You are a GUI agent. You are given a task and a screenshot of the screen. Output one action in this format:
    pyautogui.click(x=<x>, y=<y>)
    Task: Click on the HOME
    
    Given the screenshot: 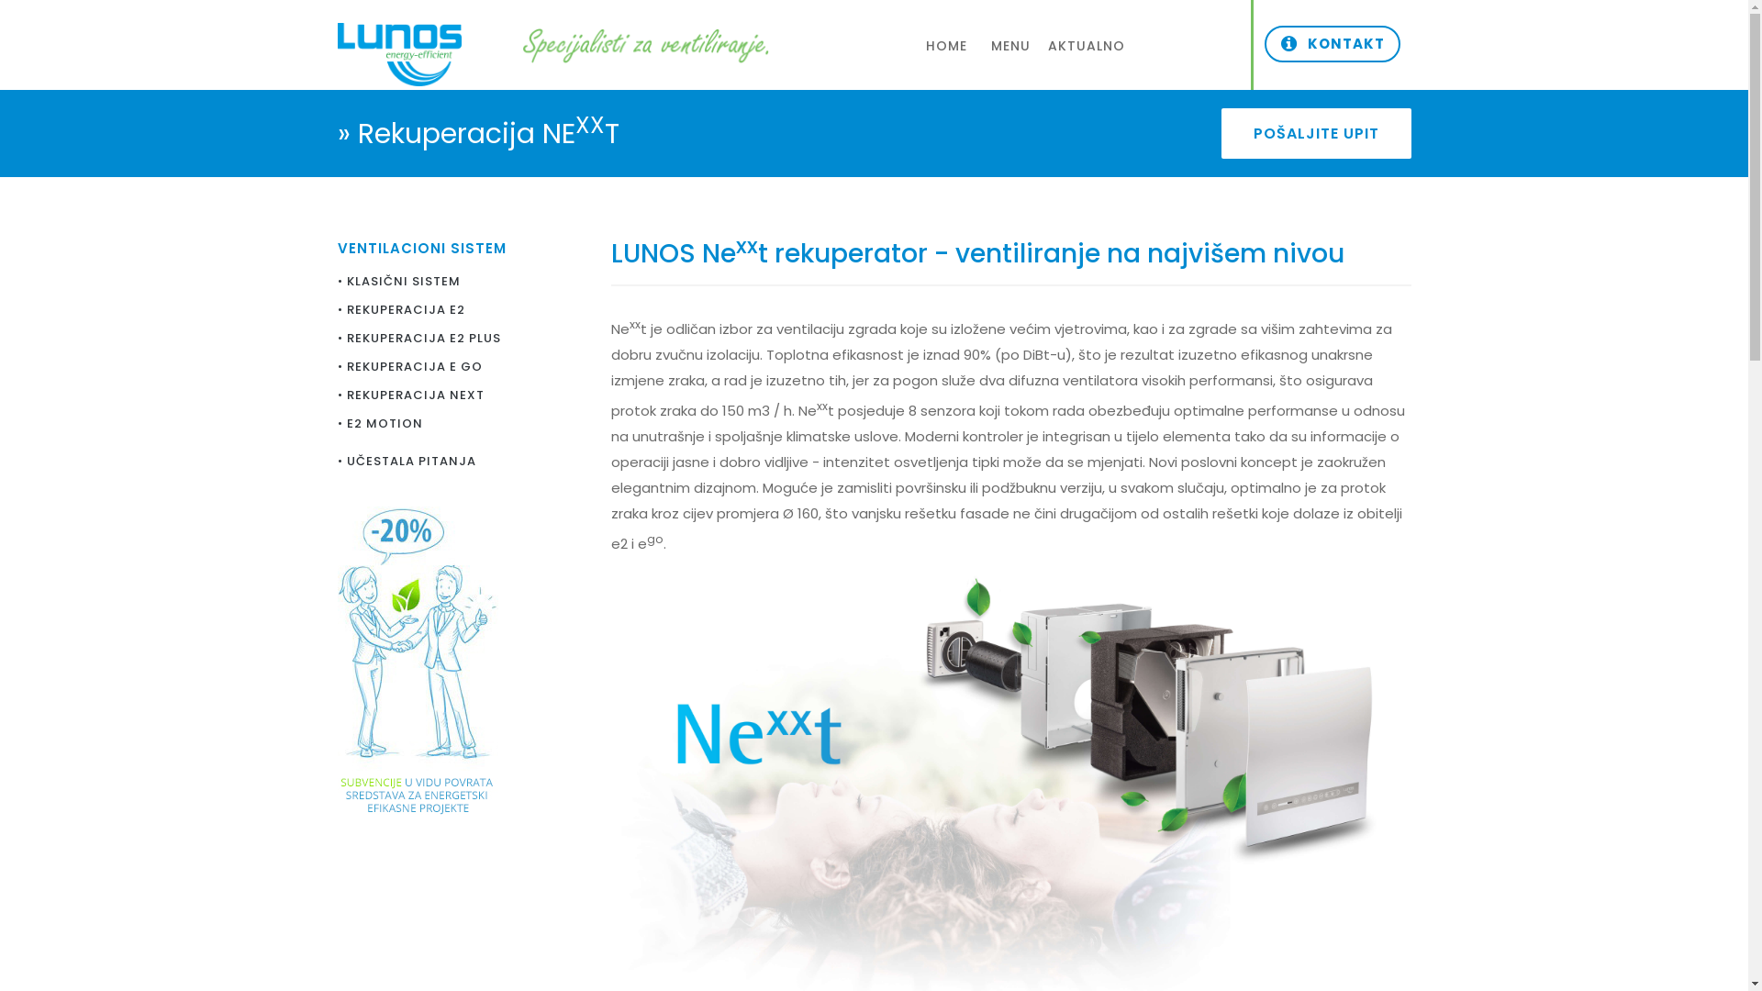 What is the action you would take?
    pyautogui.click(x=947, y=41)
    